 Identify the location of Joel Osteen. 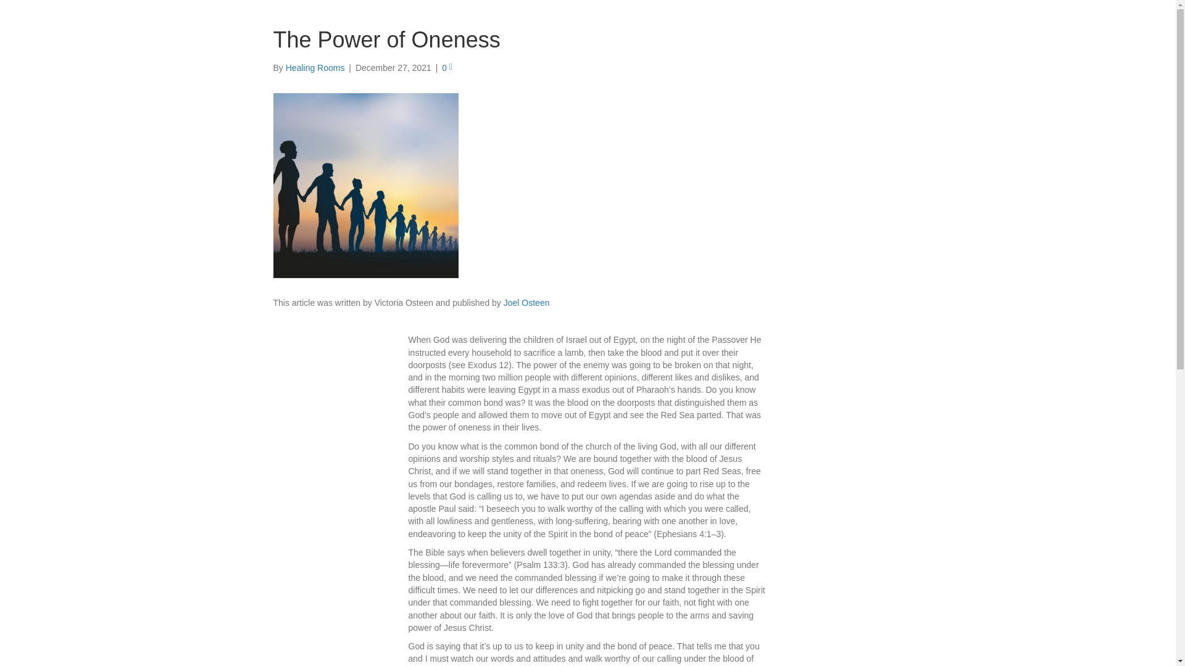
(526, 302).